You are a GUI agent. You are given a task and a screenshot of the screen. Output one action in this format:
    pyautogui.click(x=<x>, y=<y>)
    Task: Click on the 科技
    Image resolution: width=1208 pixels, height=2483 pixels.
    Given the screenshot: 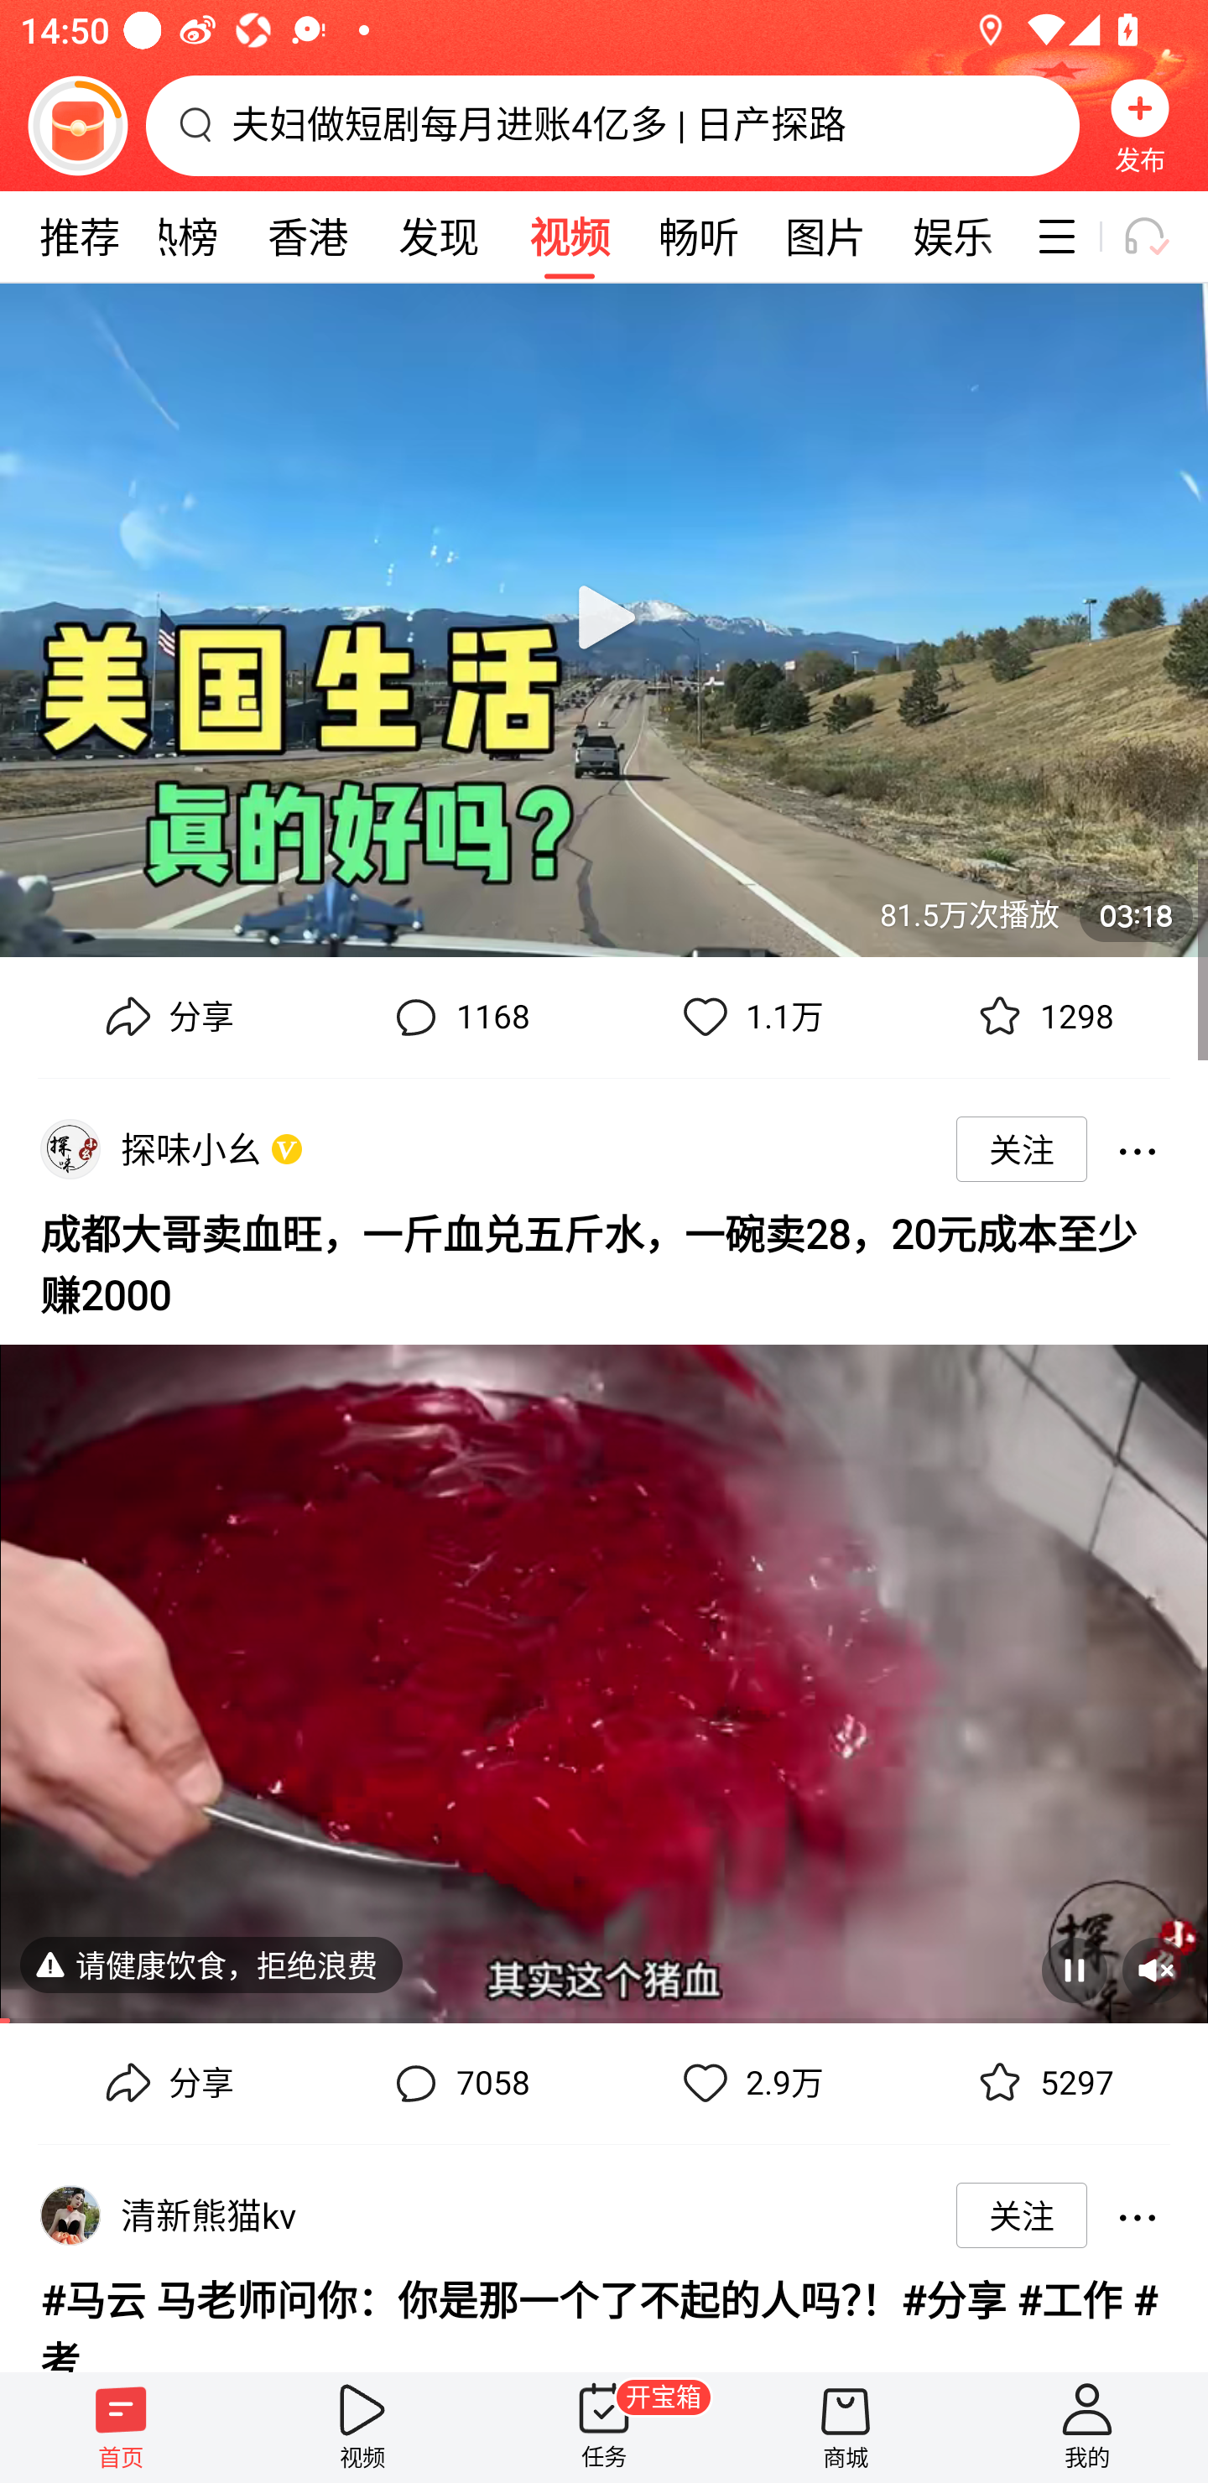 What is the action you would take?
    pyautogui.click(x=1018, y=237)
    